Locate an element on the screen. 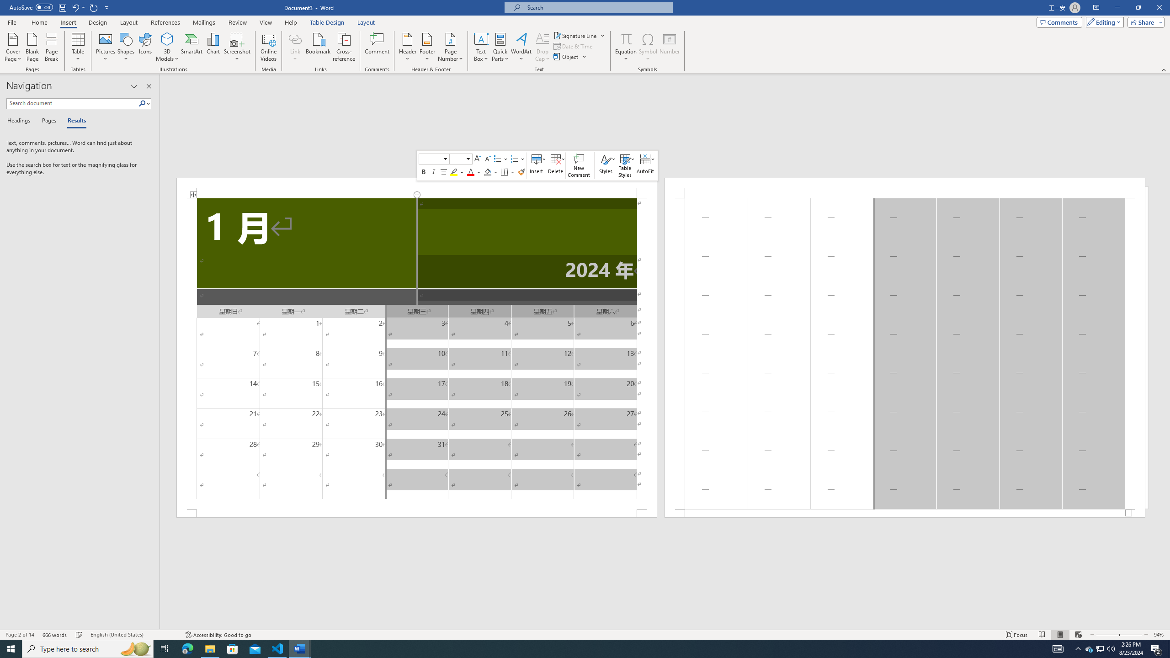  Signature Line is located at coordinates (580, 36).